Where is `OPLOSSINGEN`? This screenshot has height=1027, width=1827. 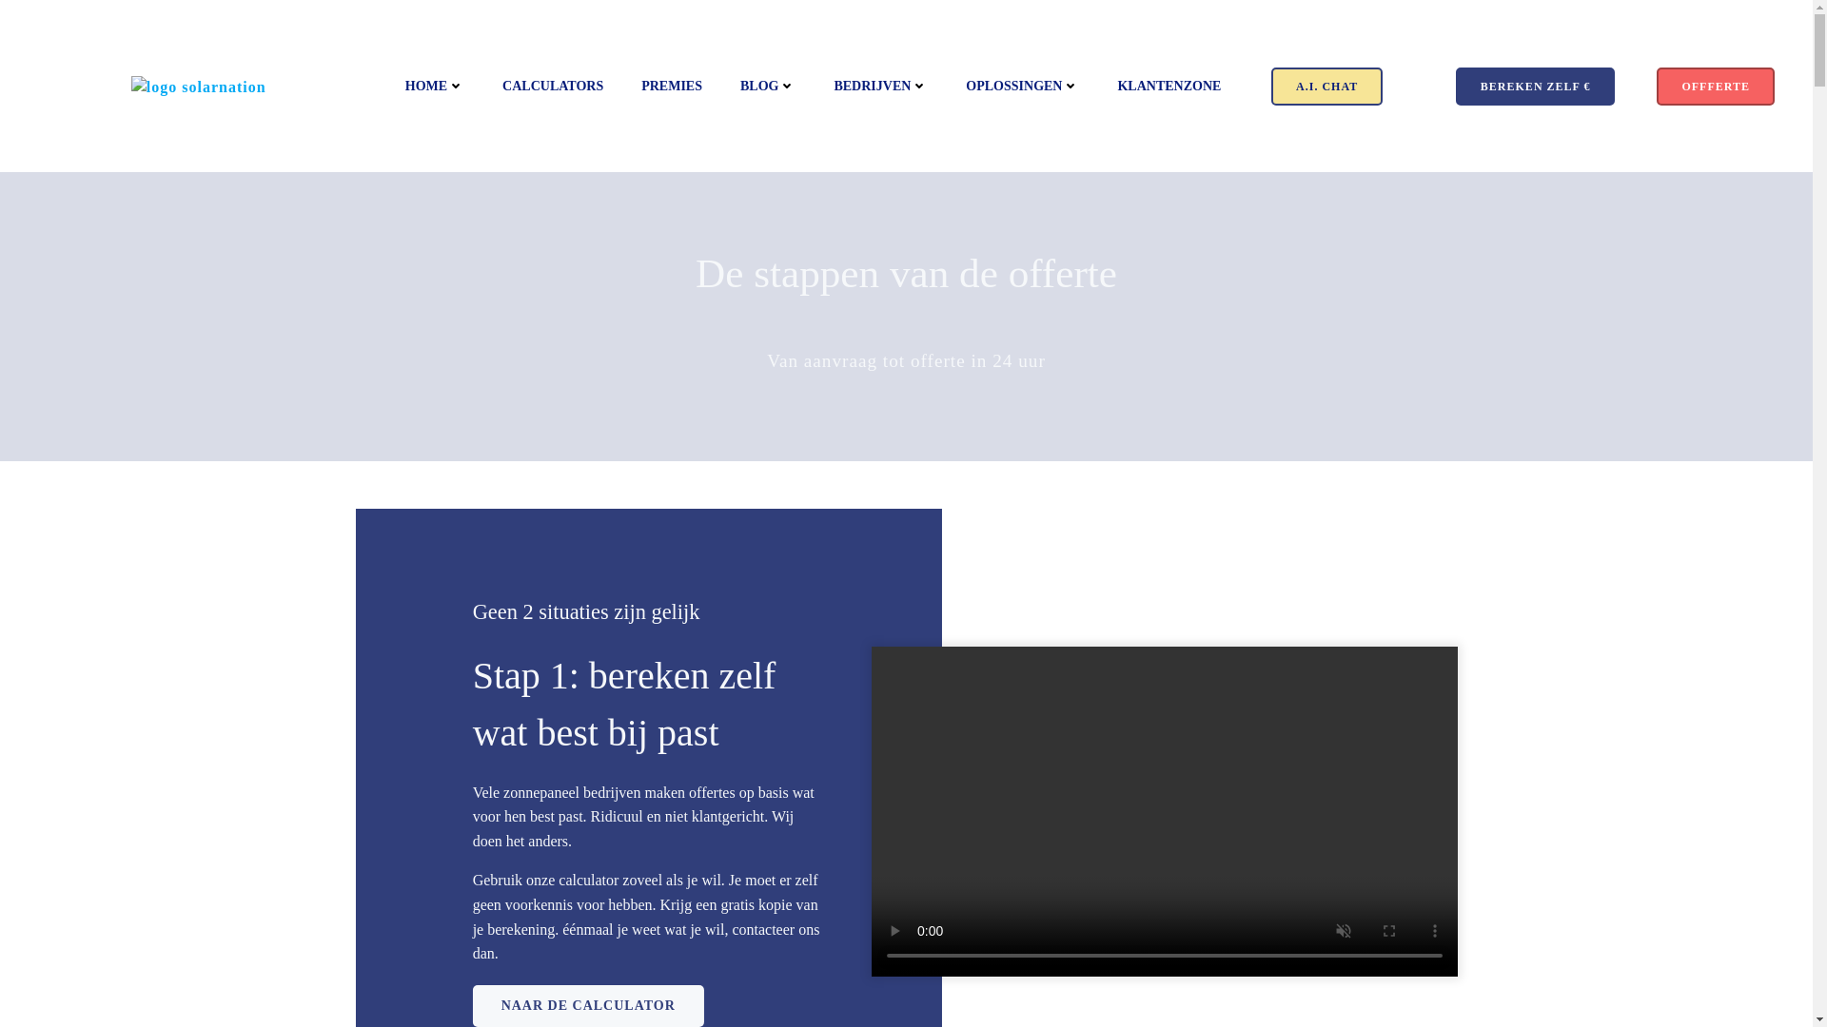 OPLOSSINGEN is located at coordinates (1022, 86).